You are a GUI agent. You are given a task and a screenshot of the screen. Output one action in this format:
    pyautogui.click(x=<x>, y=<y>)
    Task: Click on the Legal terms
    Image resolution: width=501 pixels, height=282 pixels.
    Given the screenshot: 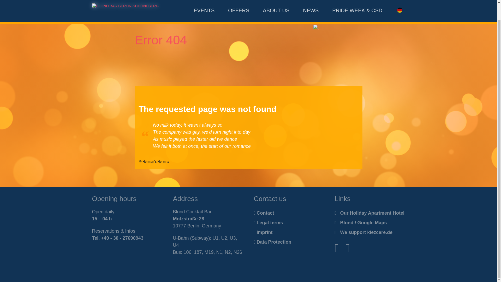 What is the action you would take?
    pyautogui.click(x=289, y=222)
    